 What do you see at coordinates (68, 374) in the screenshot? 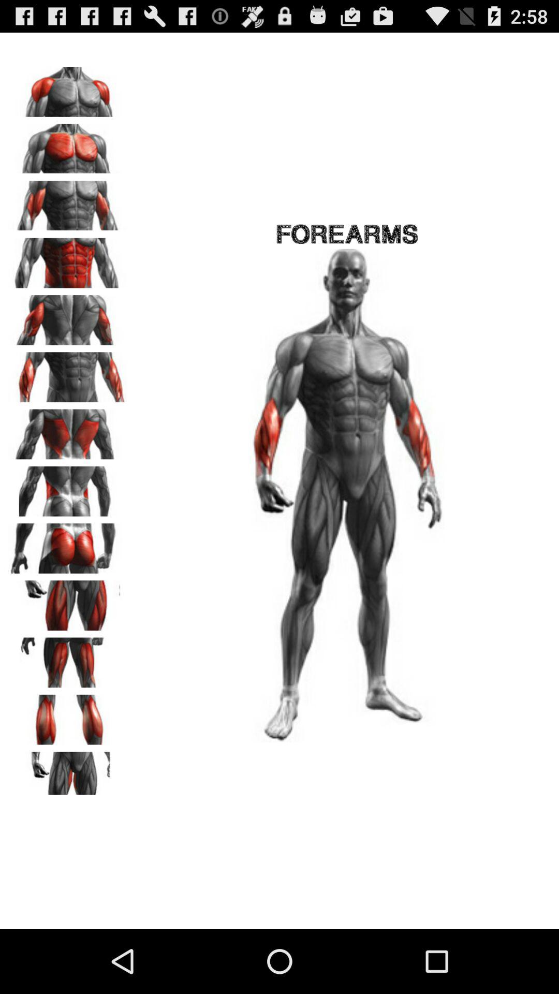
I see `select body part` at bounding box center [68, 374].